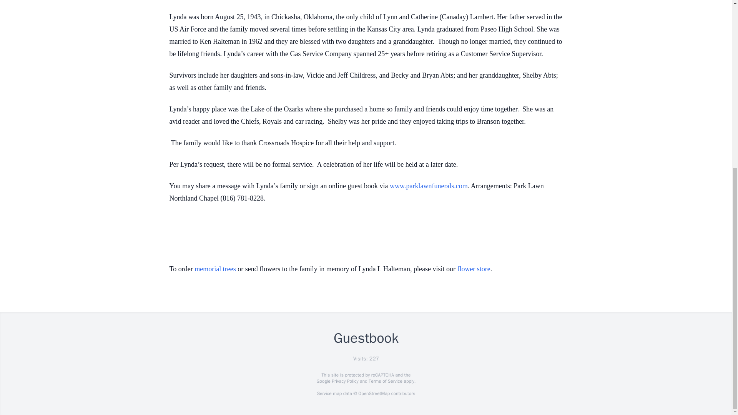  Describe the element at coordinates (215, 269) in the screenshot. I see `memorial trees` at that location.